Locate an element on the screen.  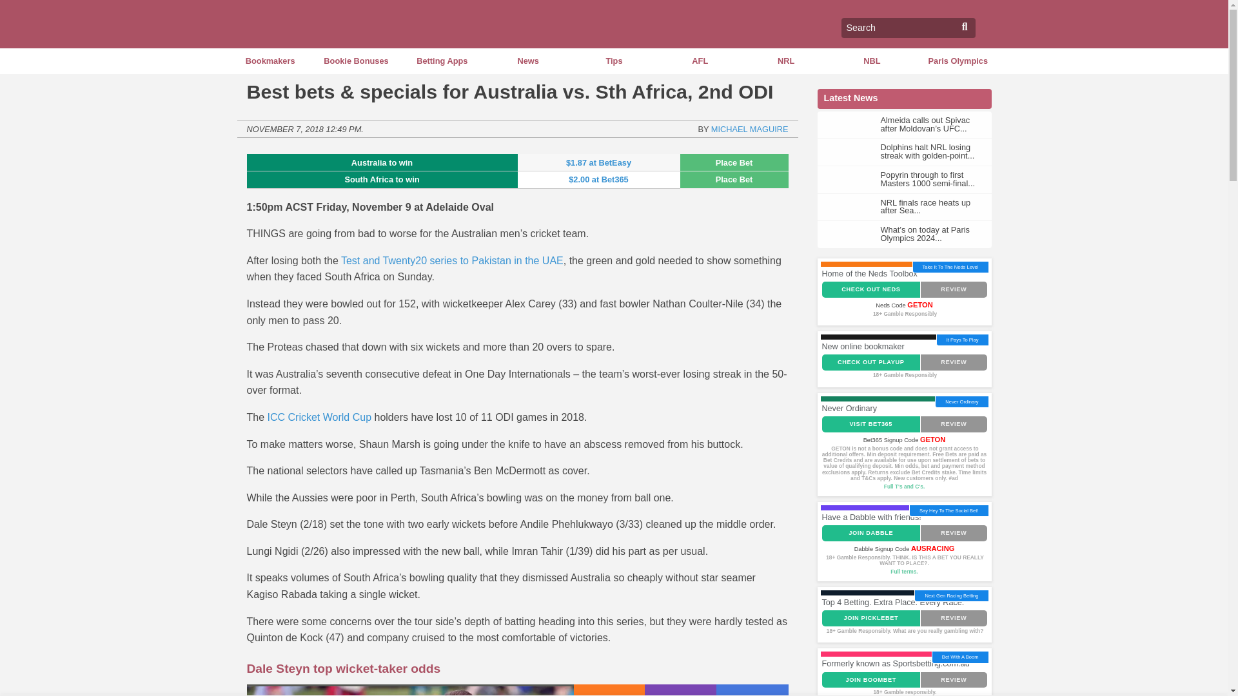
ICC Cricket World Cup is located at coordinates (320, 417).